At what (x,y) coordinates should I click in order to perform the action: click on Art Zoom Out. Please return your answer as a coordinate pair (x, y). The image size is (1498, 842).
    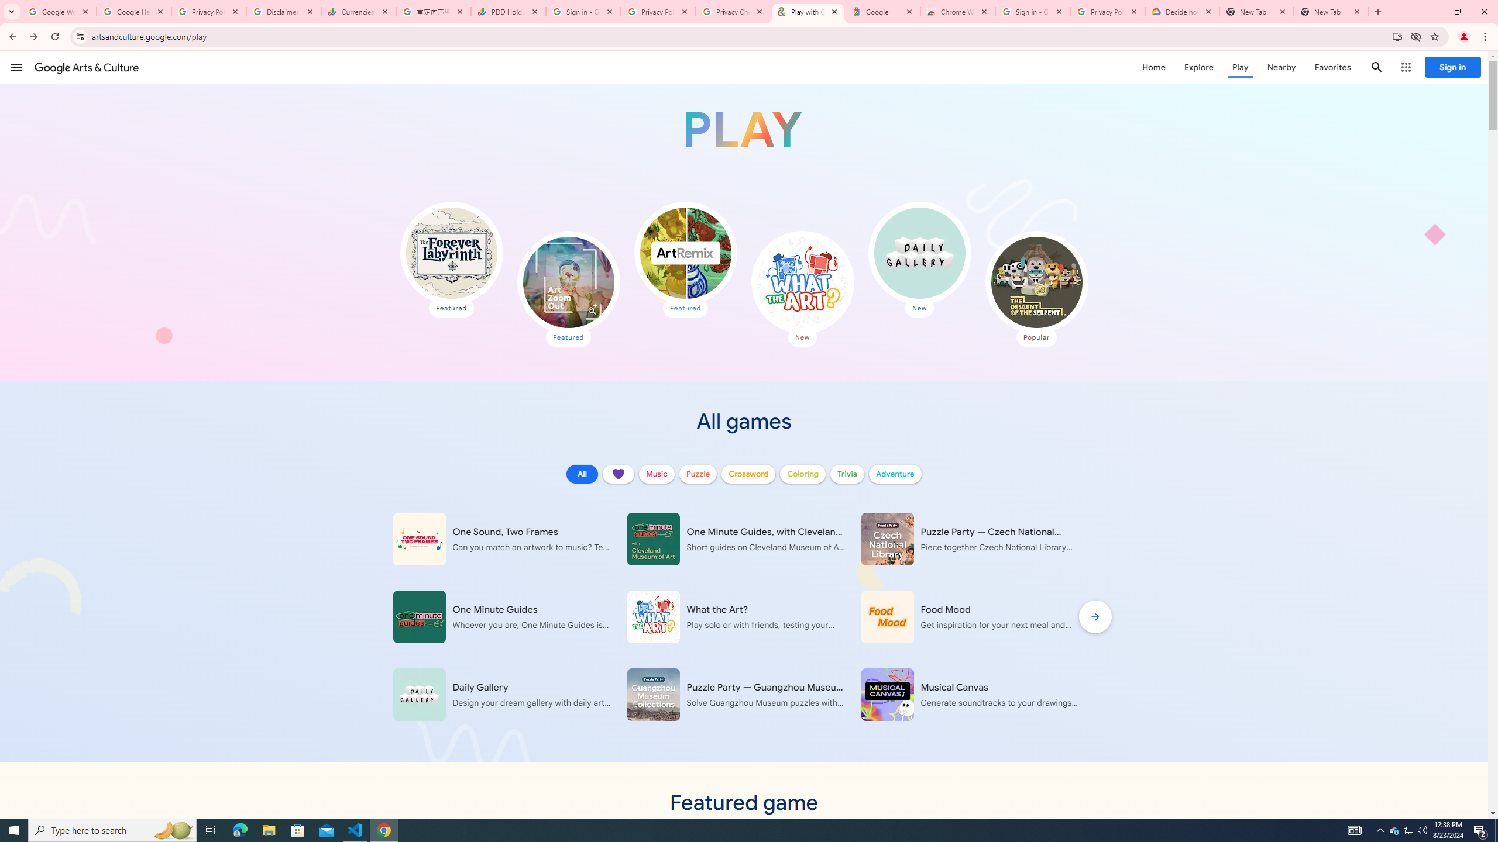
    Looking at the image, I should click on (568, 282).